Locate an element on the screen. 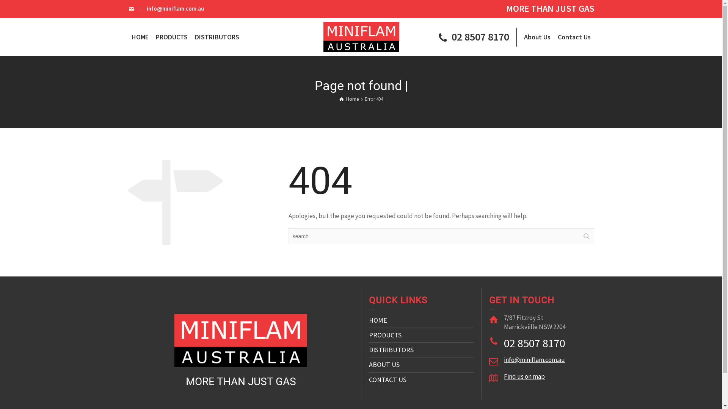 This screenshot has width=728, height=409. MINIFLAM AUSTRALIA is located at coordinates (361, 36).